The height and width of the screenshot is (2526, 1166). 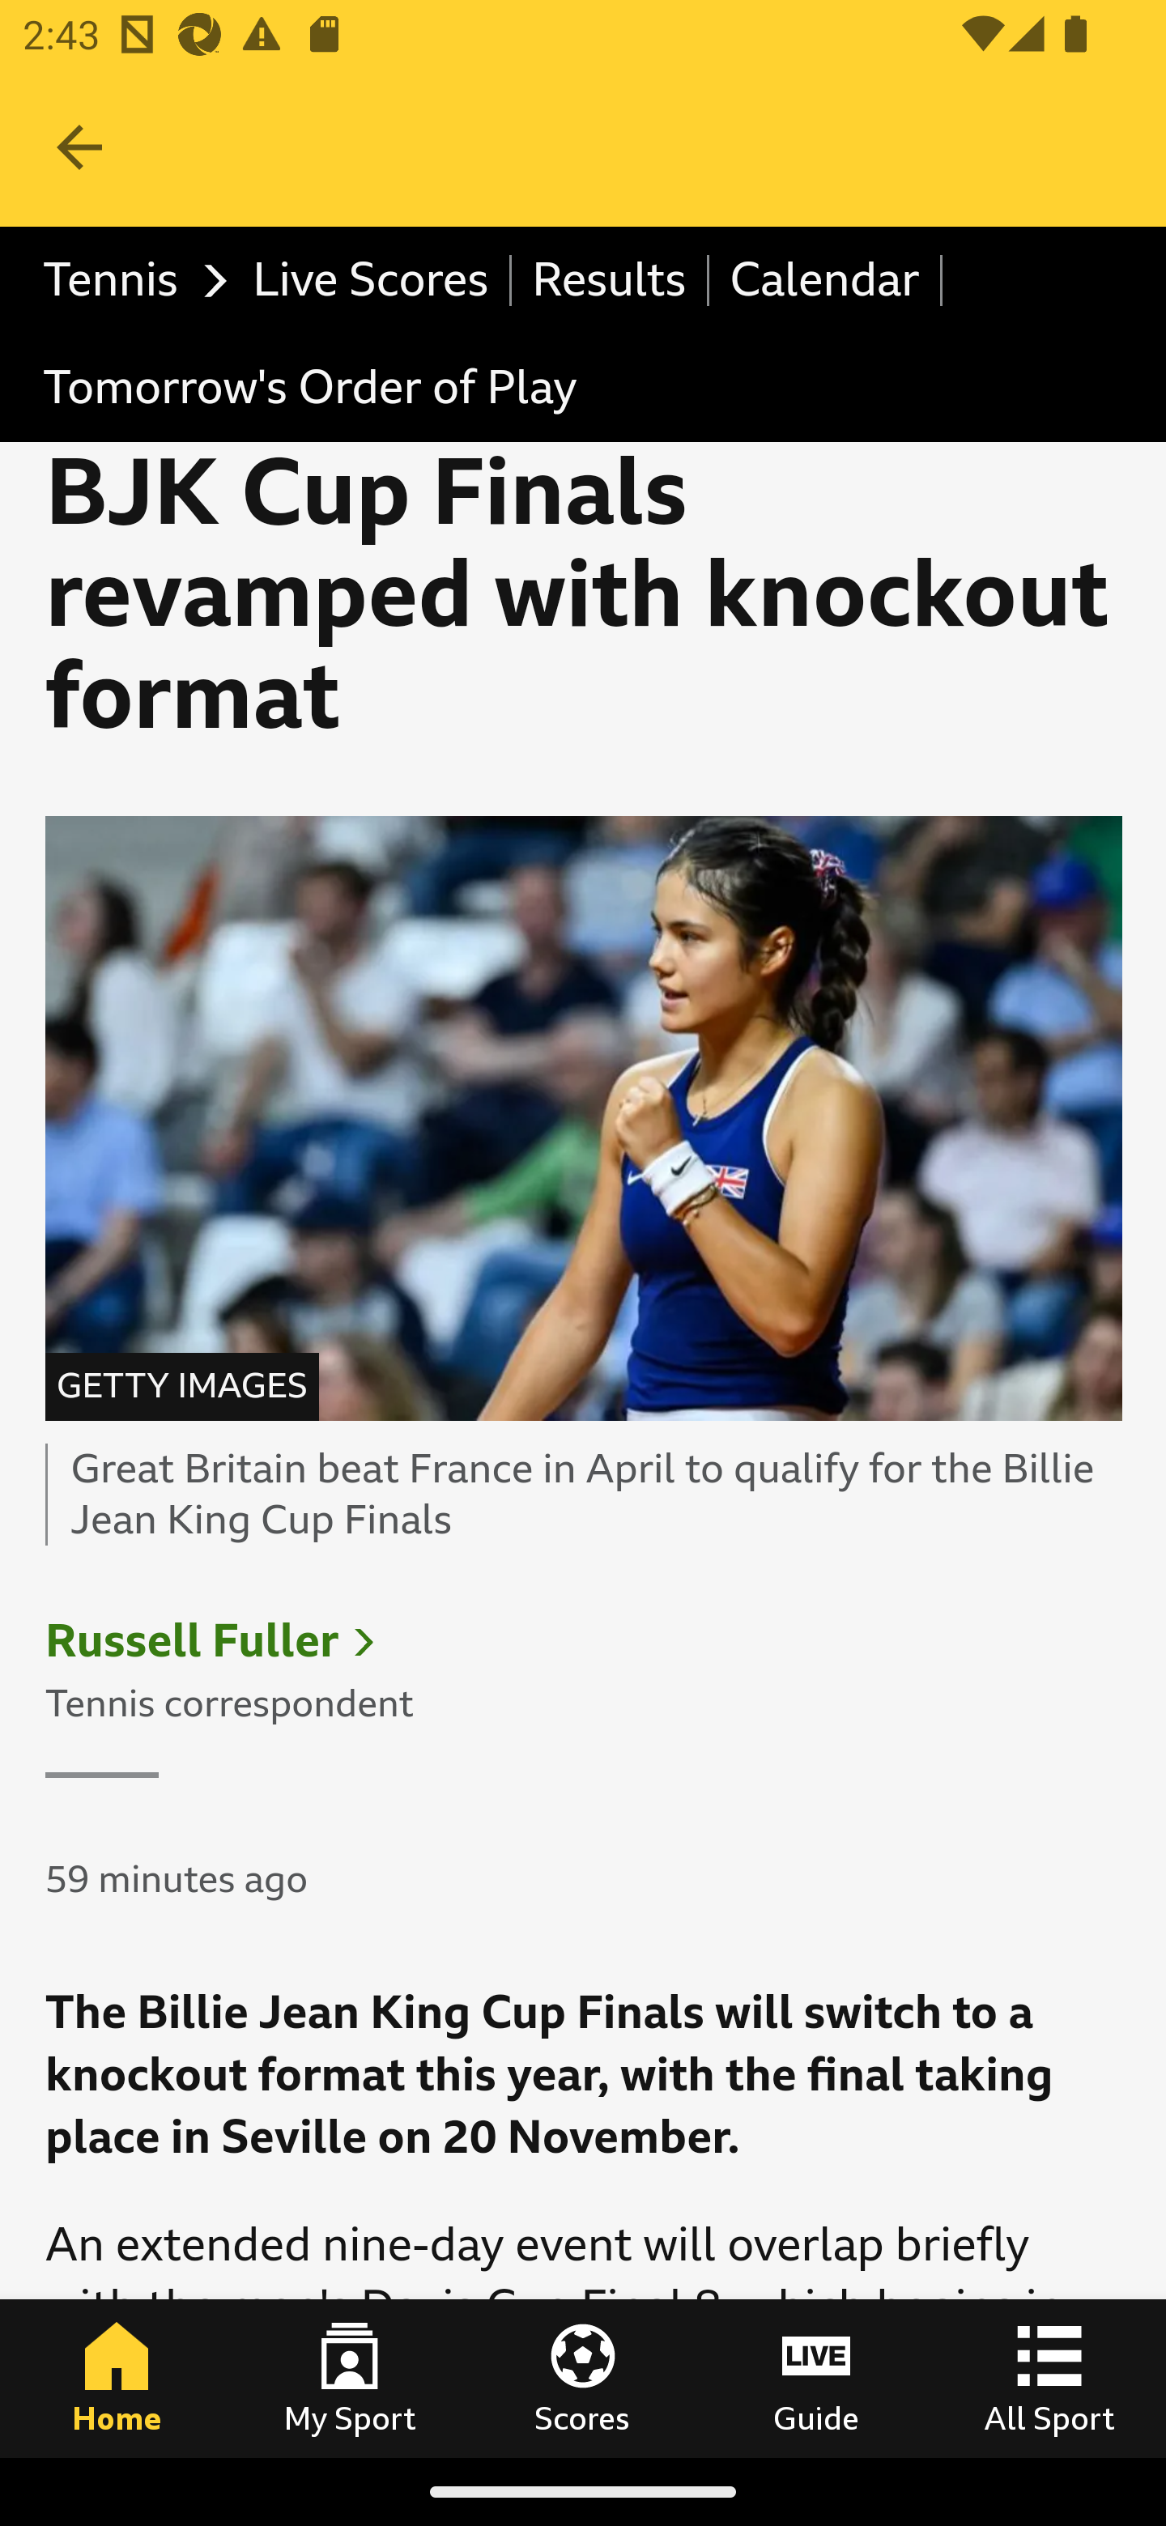 I want to click on Navigate up, so click(x=79, y=147).